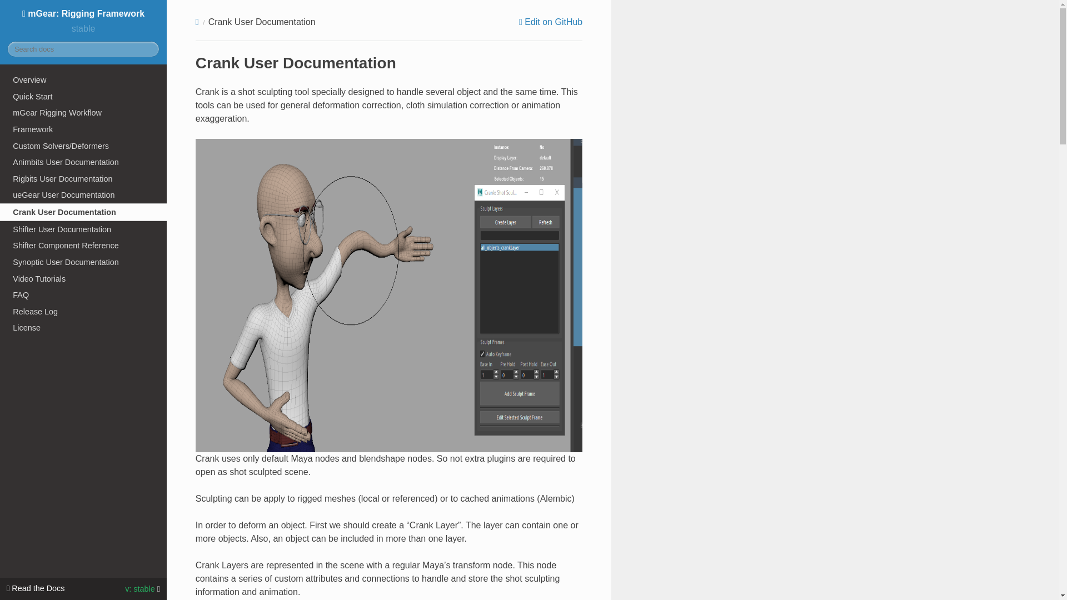 The width and height of the screenshot is (1067, 600). I want to click on Crank User Documentation, so click(83, 212).